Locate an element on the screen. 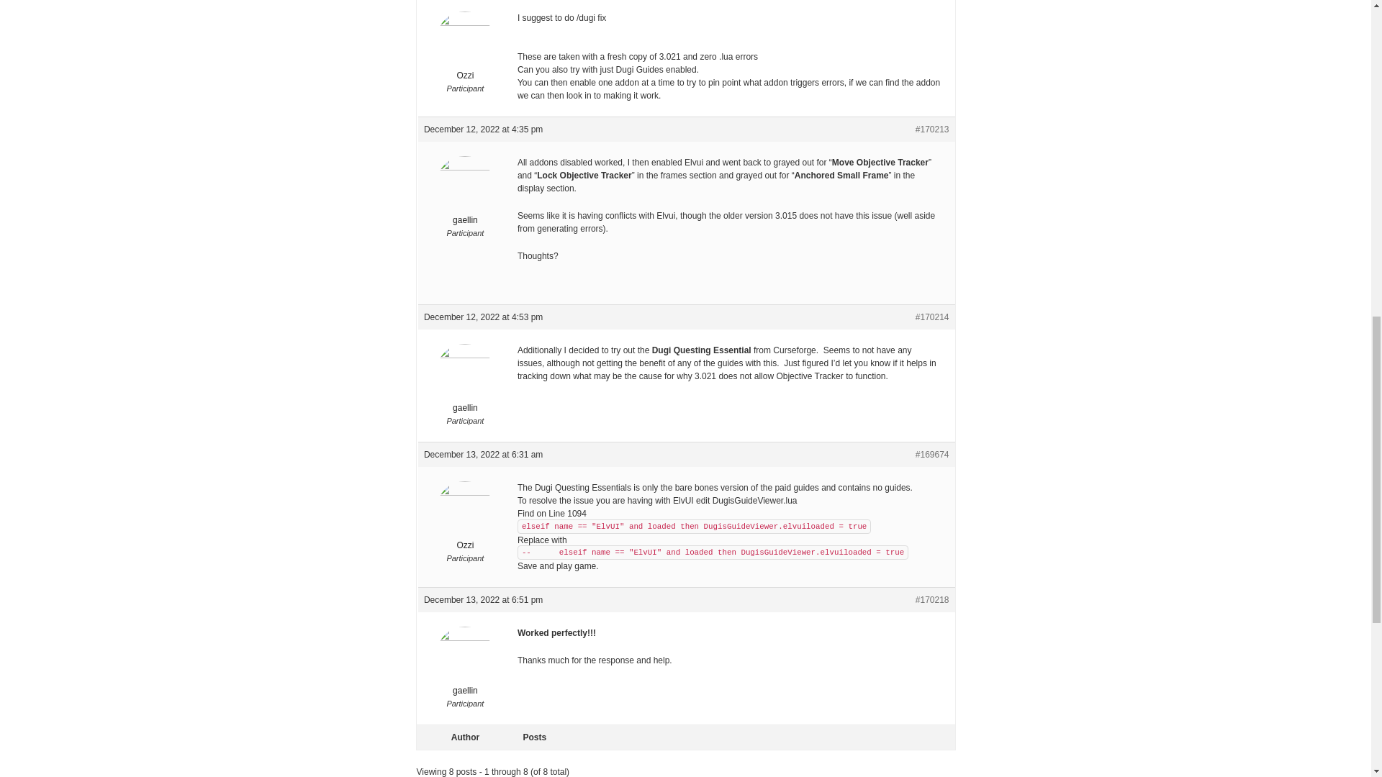  gaellin is located at coordinates (465, 191).